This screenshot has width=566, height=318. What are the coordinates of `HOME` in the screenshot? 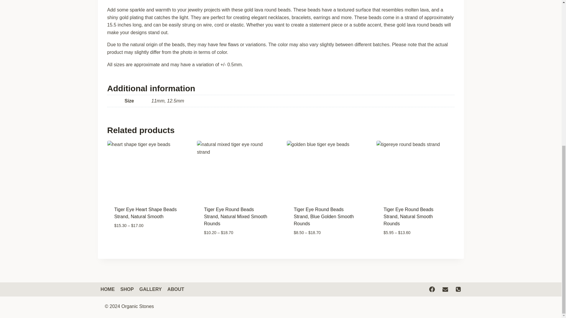 It's located at (108, 289).